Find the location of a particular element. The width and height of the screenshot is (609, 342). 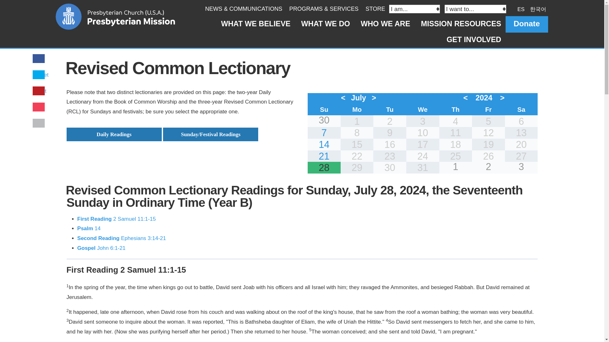

Share on Facebook is located at coordinates (39, 59).